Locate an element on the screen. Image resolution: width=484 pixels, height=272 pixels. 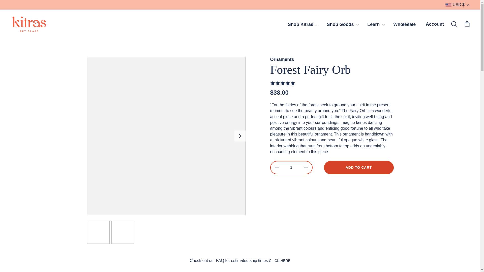
Account is located at coordinates (435, 24).